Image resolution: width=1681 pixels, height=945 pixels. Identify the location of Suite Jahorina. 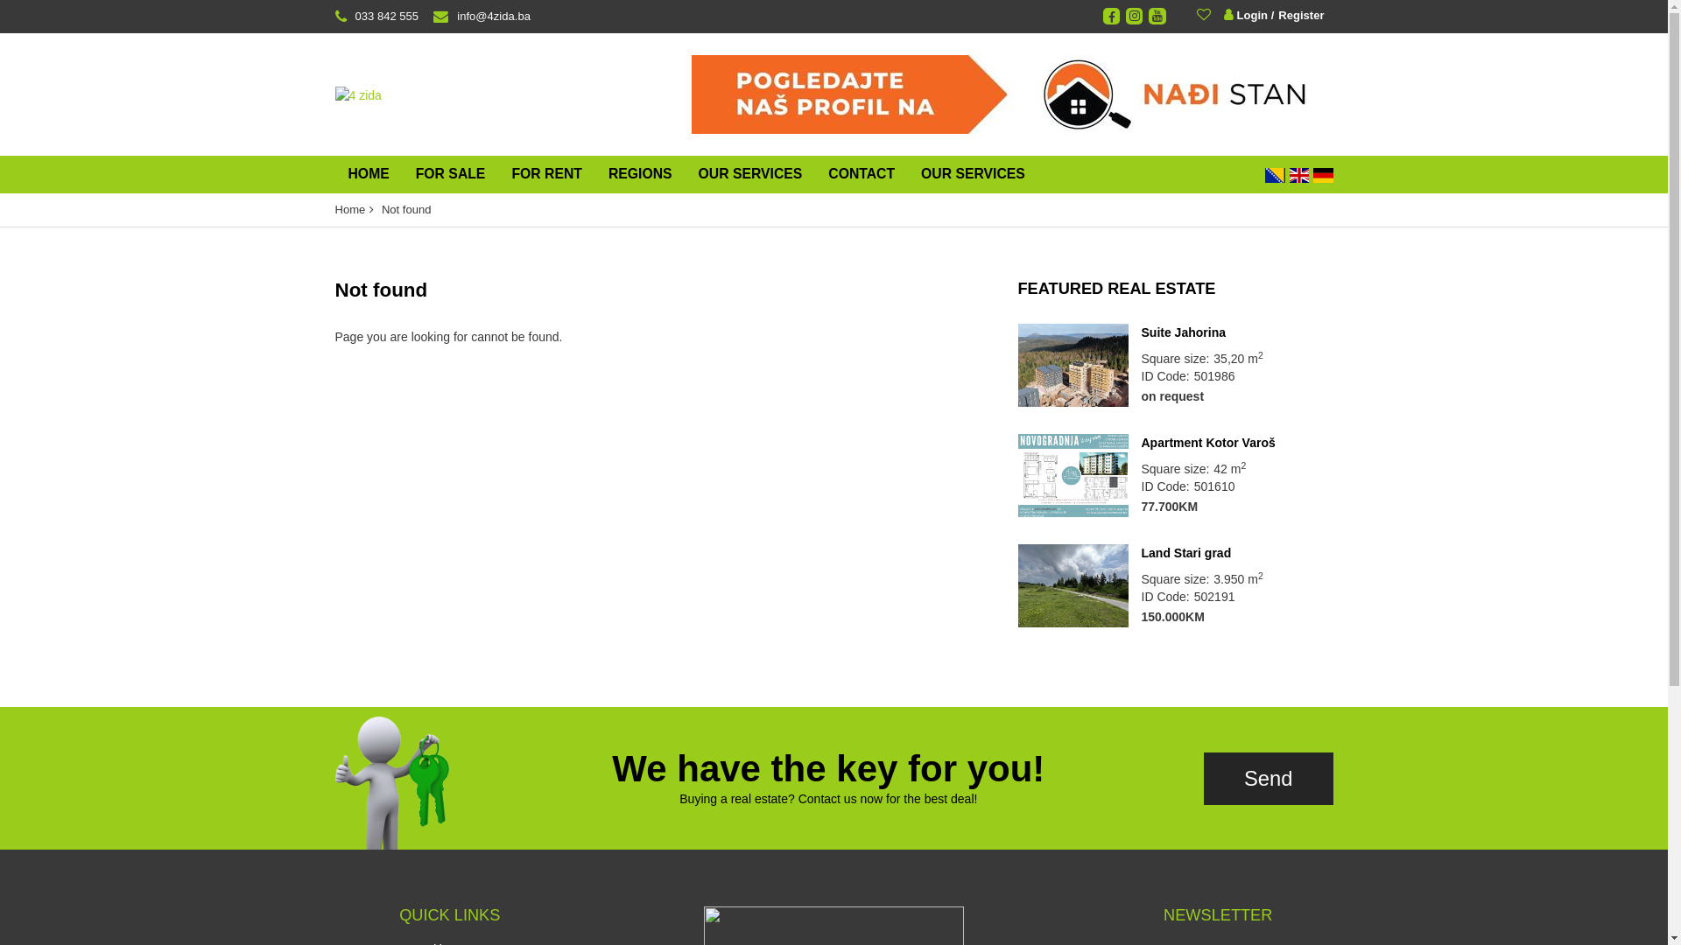
(1238, 332).